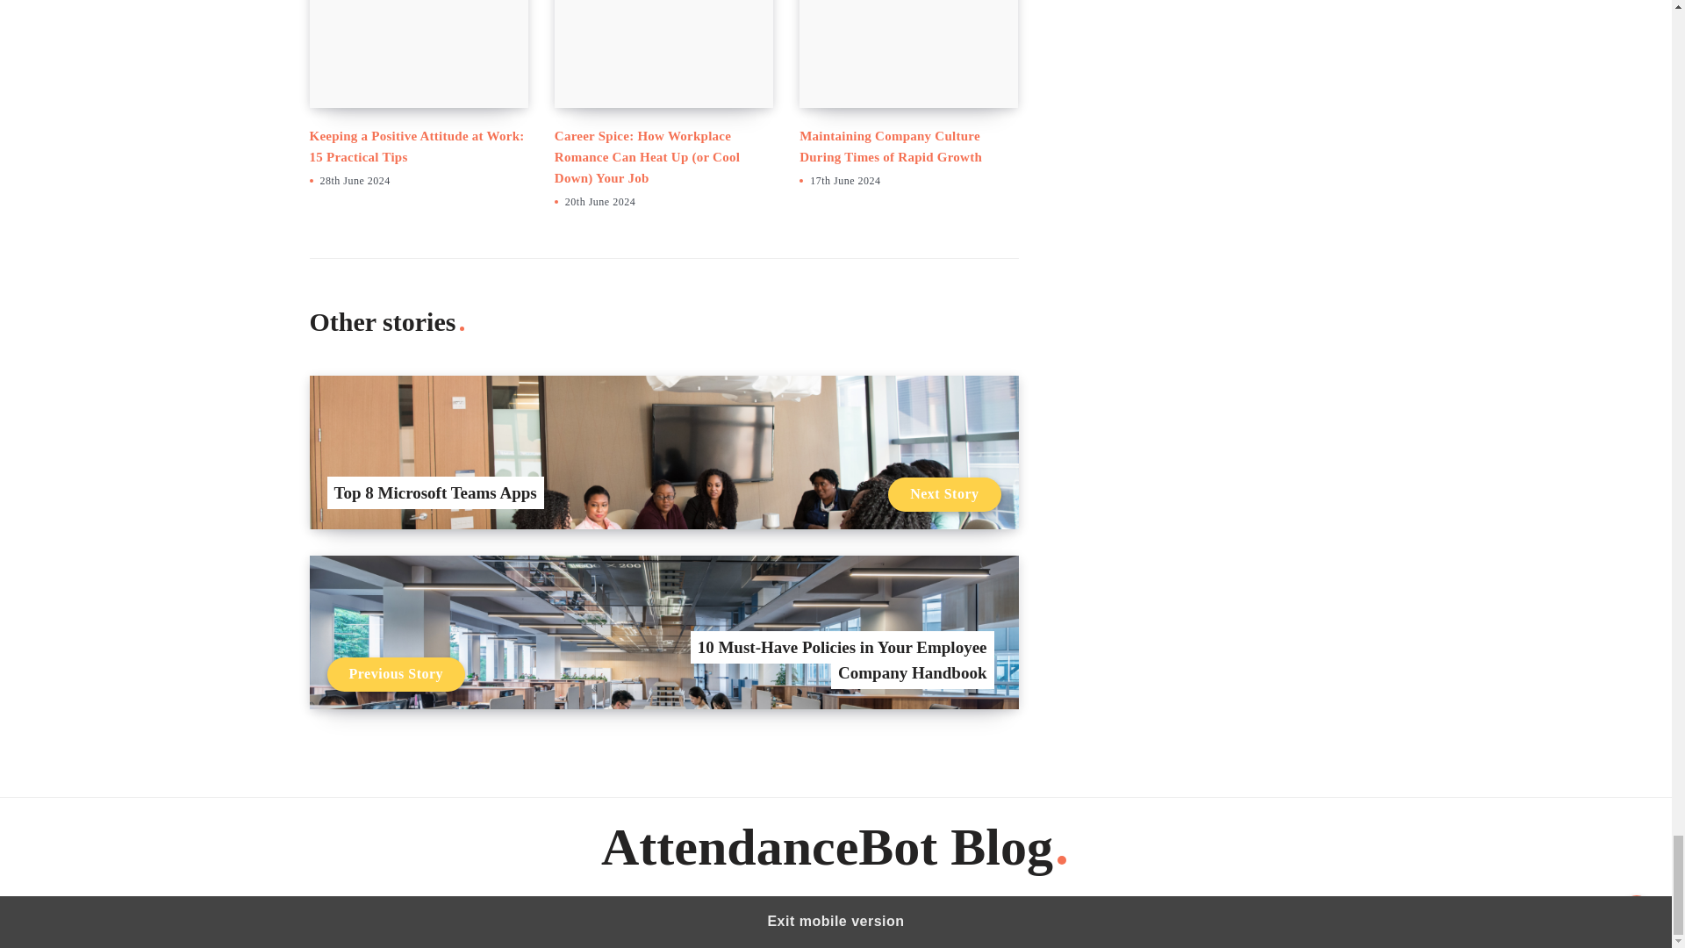 The width and height of the screenshot is (1685, 948). What do you see at coordinates (416, 146) in the screenshot?
I see `Keeping a Positive Attitude at Work: 15 Practical Tips` at bounding box center [416, 146].